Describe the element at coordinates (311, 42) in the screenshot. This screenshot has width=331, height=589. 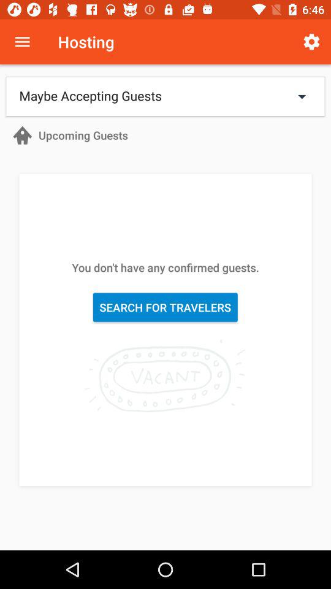
I see `tap the icon at the top right corner` at that location.